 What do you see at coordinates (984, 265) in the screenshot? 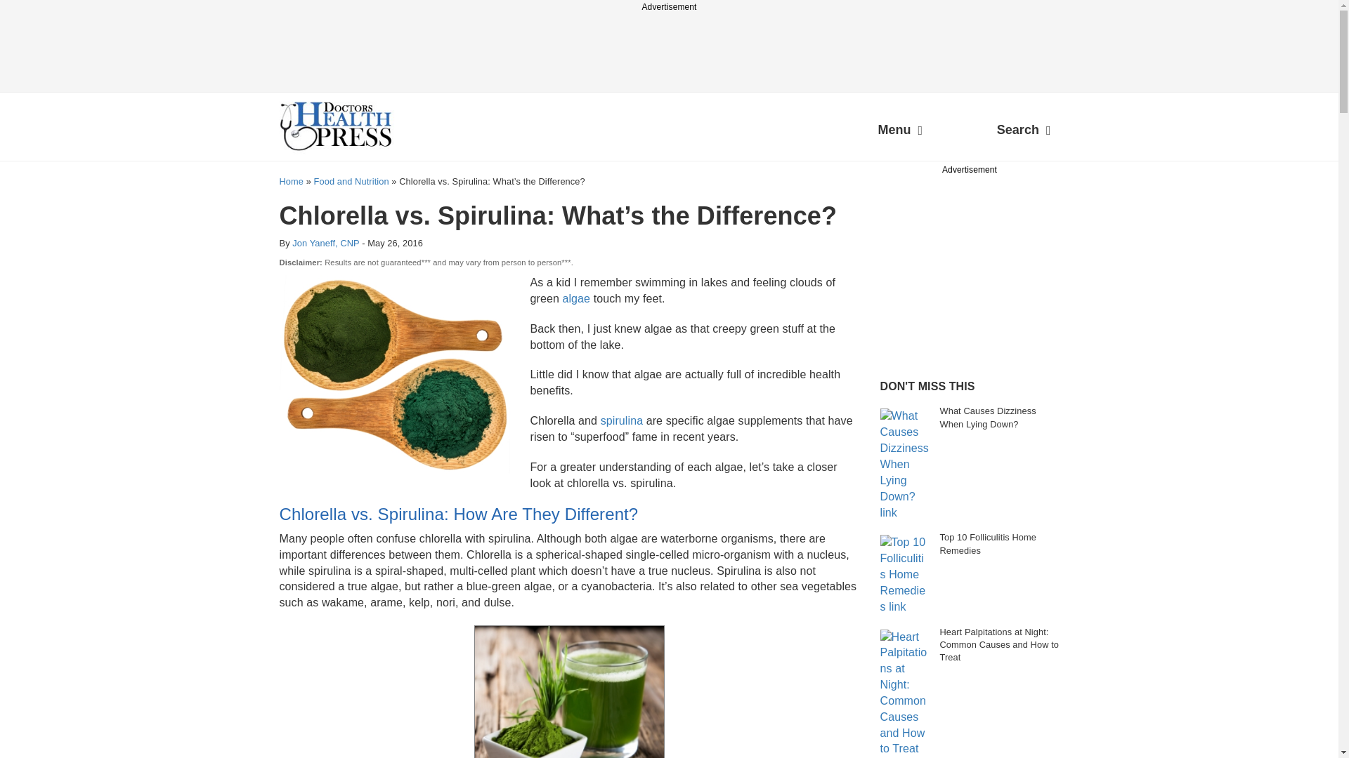
I see `Advertisement` at bounding box center [984, 265].